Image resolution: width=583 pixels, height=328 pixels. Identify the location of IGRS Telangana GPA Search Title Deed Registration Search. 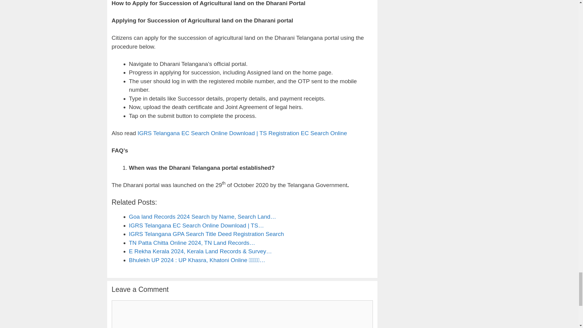
(206, 234).